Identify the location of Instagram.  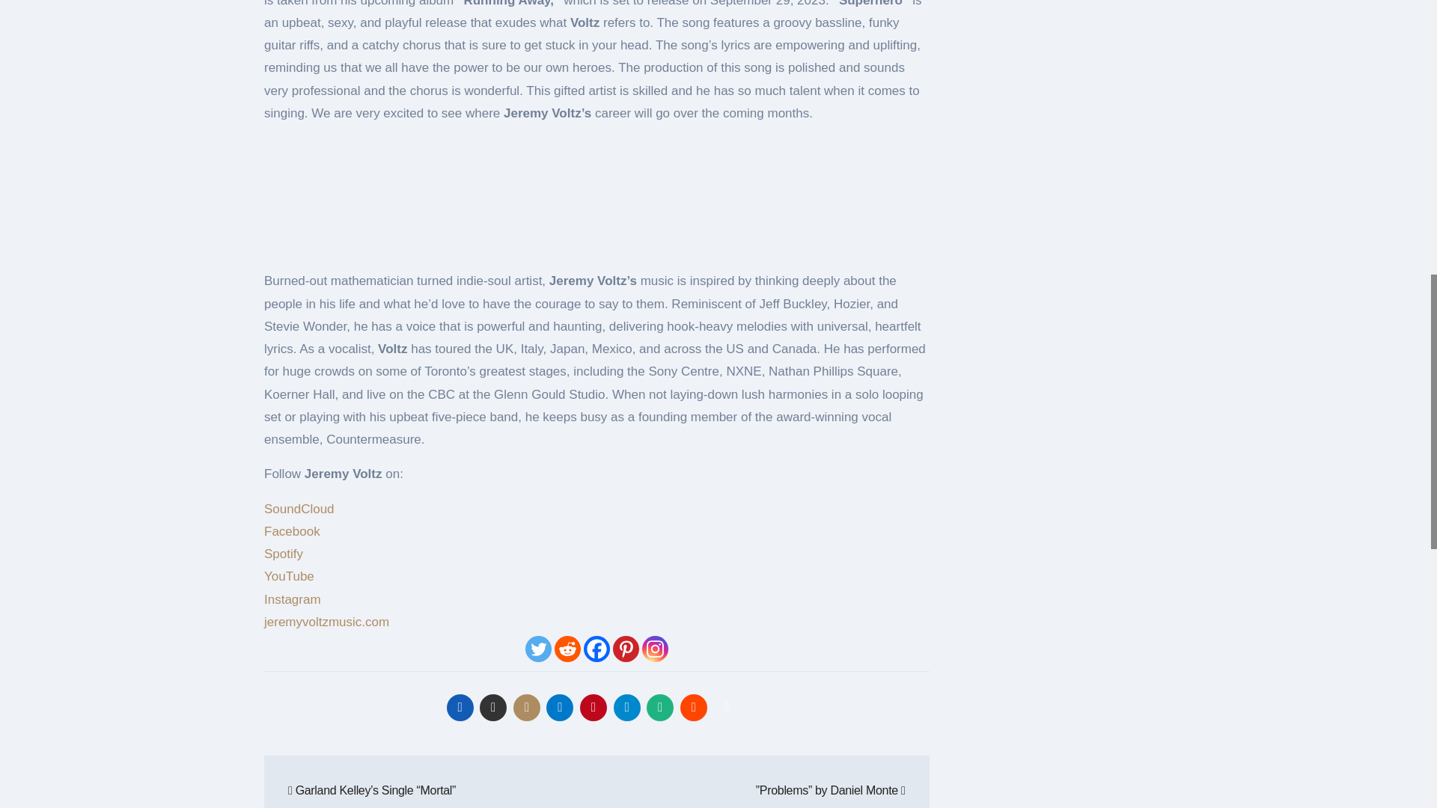
(292, 599).